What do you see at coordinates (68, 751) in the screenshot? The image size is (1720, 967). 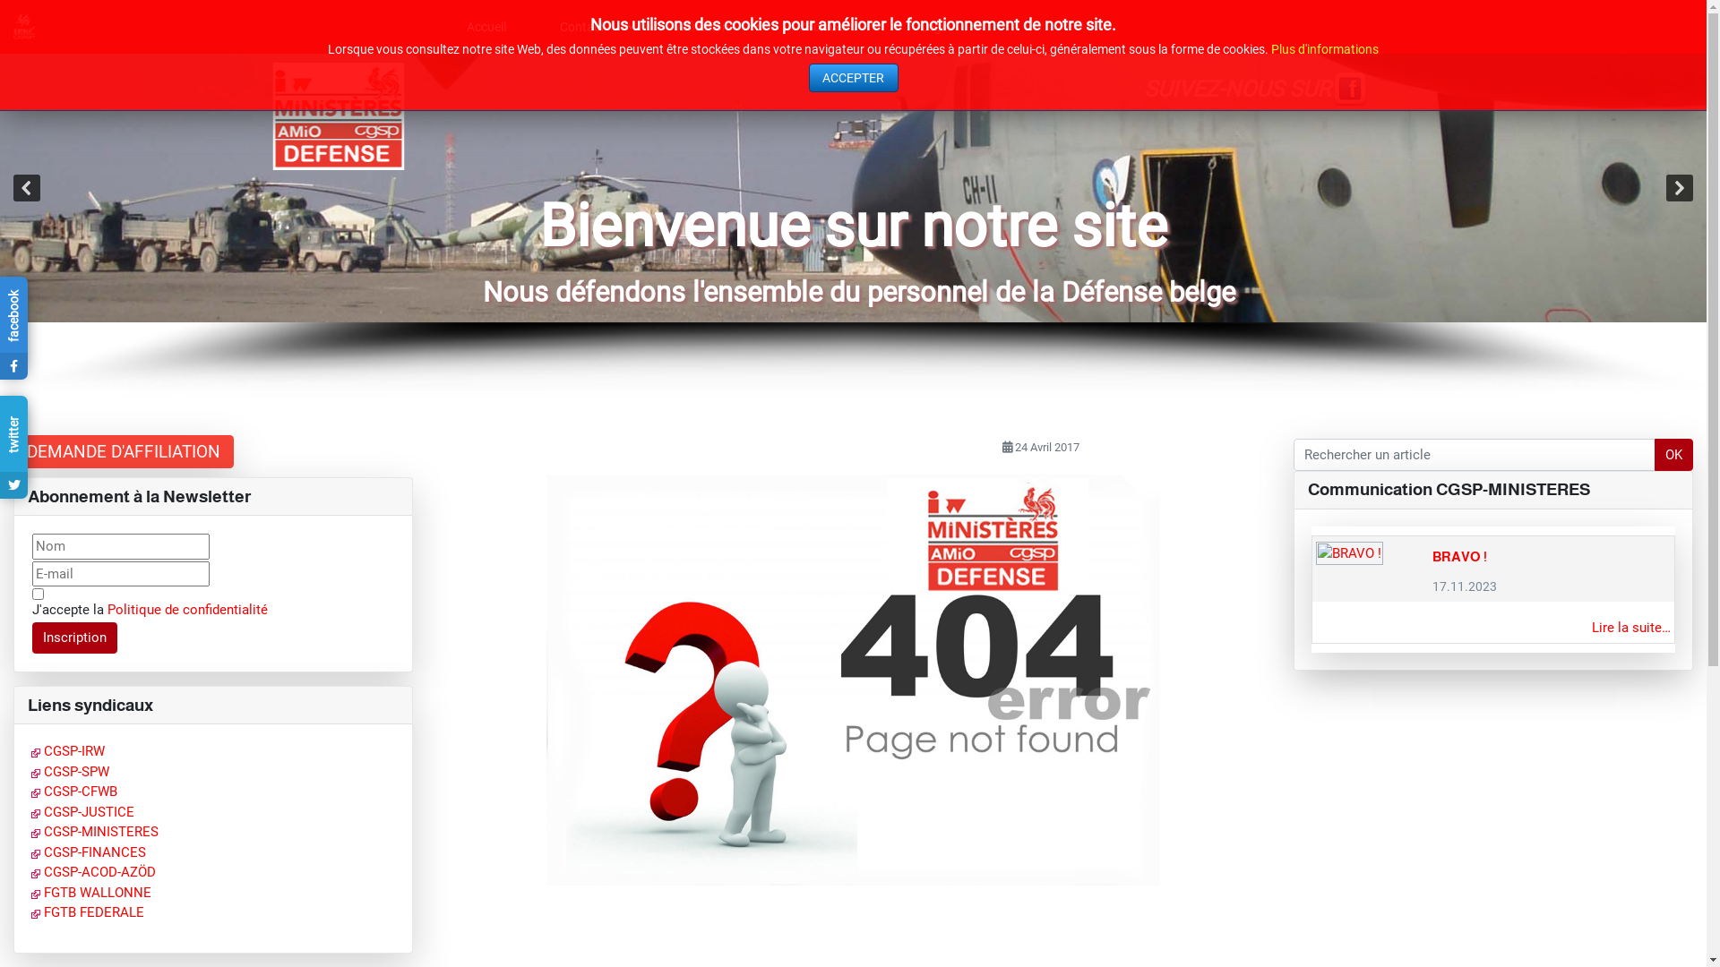 I see ` CGSP-IRW` at bounding box center [68, 751].